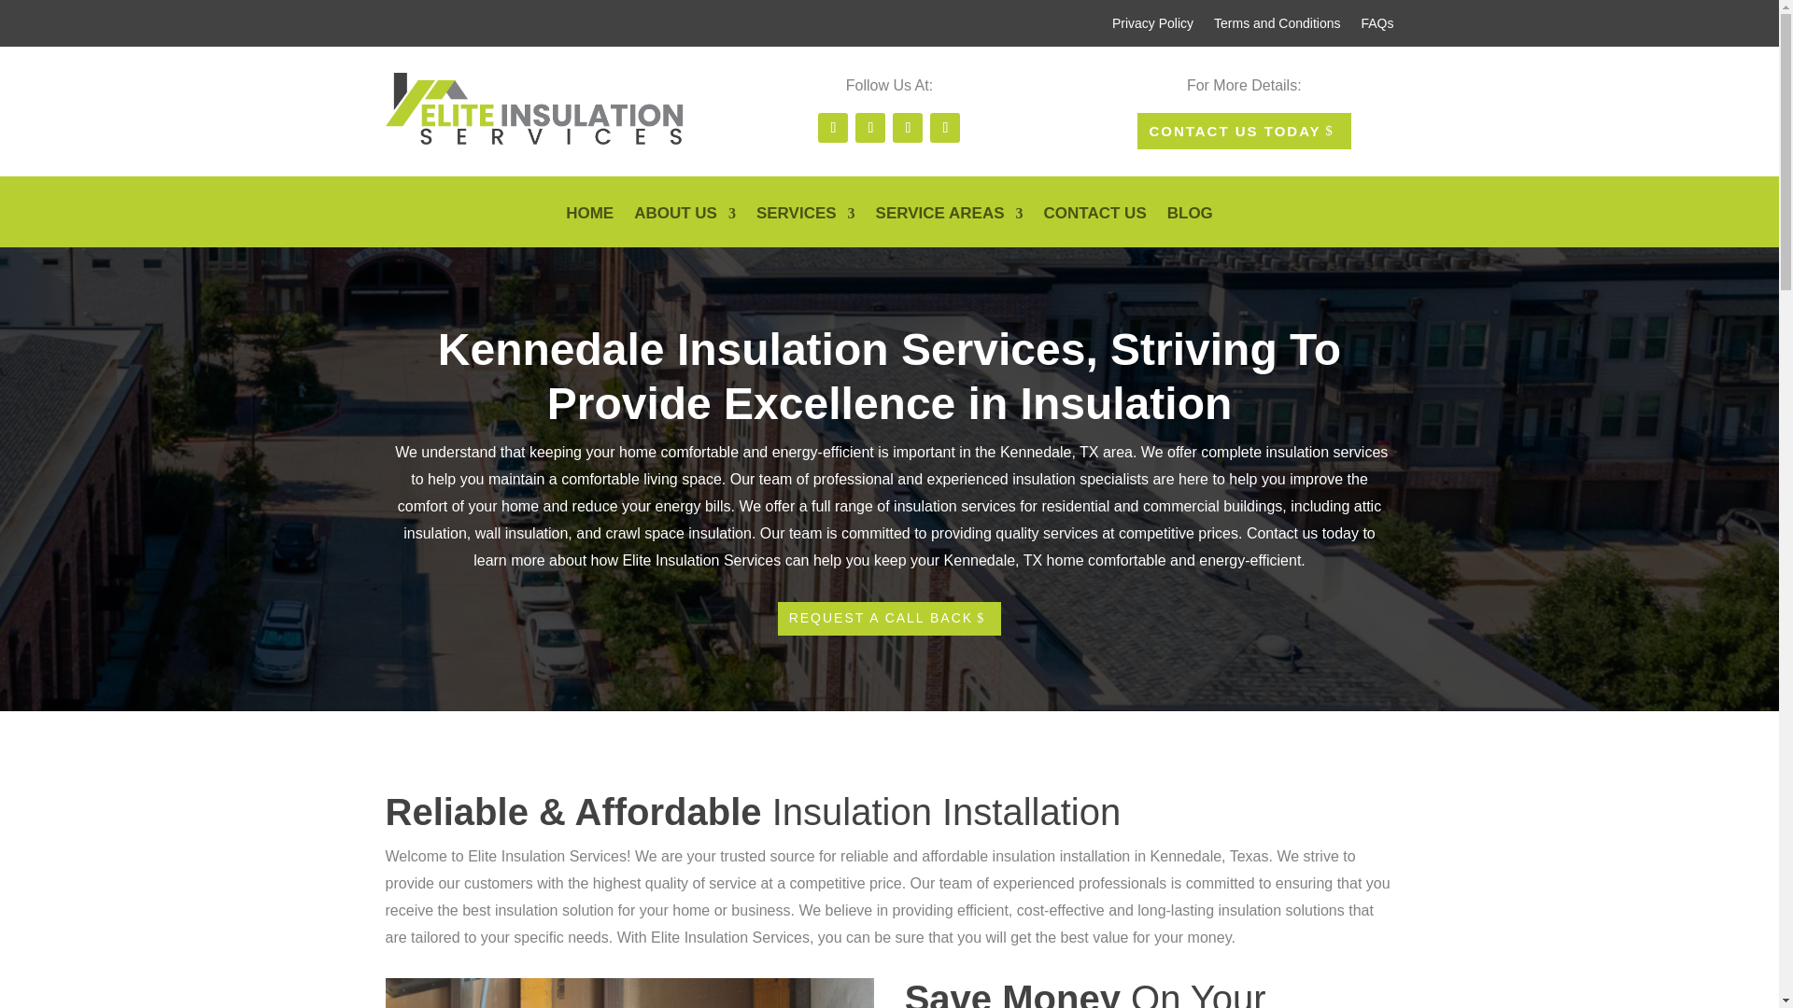 This screenshot has height=1008, width=1793. Describe the element at coordinates (685, 227) in the screenshot. I see `ABOUT US` at that location.